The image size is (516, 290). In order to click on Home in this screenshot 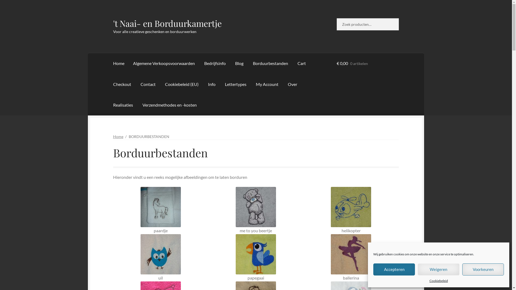, I will do `click(118, 136)`.